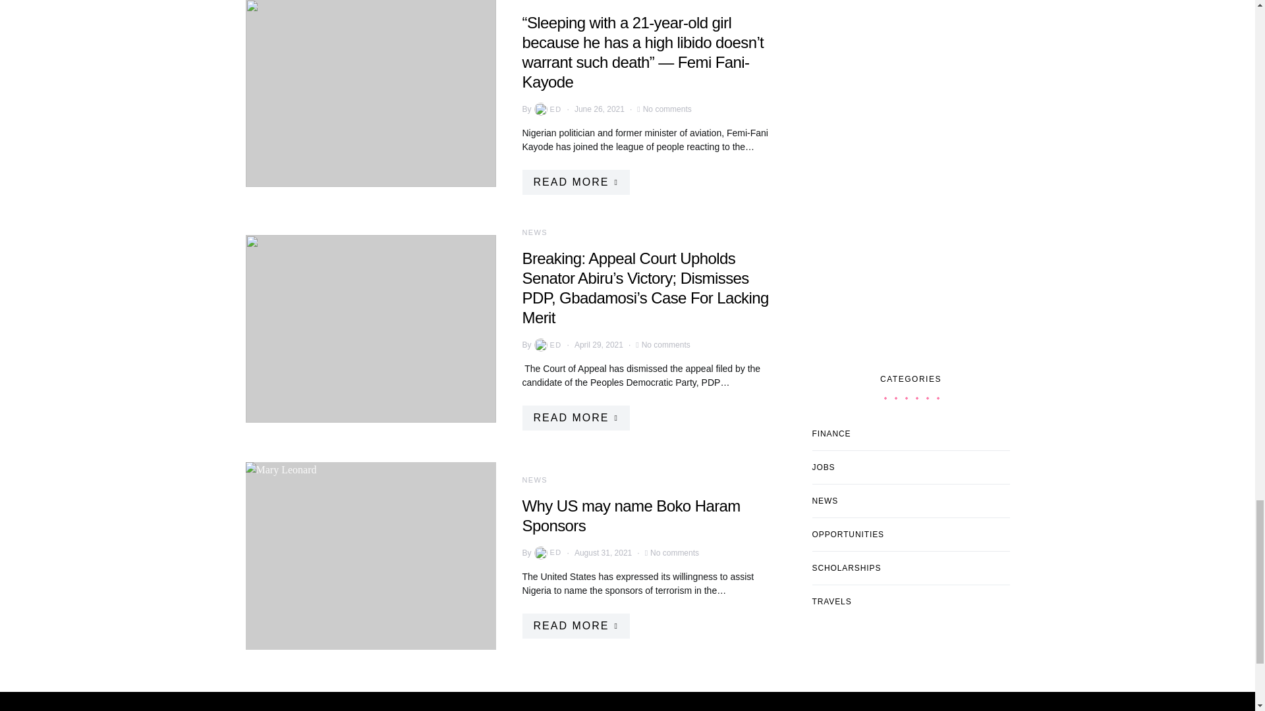  What do you see at coordinates (546, 553) in the screenshot?
I see `View all posts by ED` at bounding box center [546, 553].